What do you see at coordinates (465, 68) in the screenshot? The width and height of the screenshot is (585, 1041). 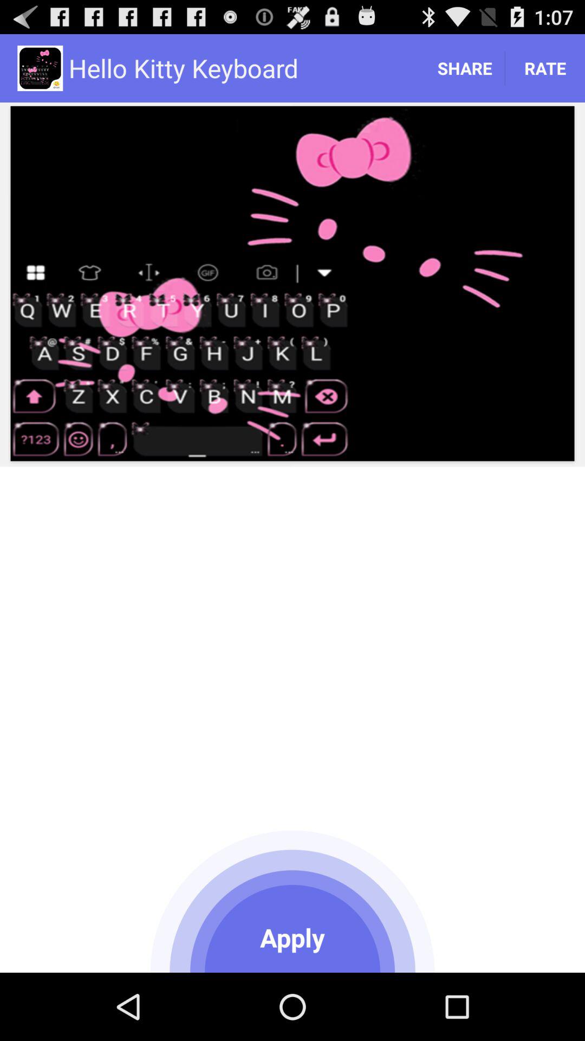 I see `select icon to the left of the rate item` at bounding box center [465, 68].